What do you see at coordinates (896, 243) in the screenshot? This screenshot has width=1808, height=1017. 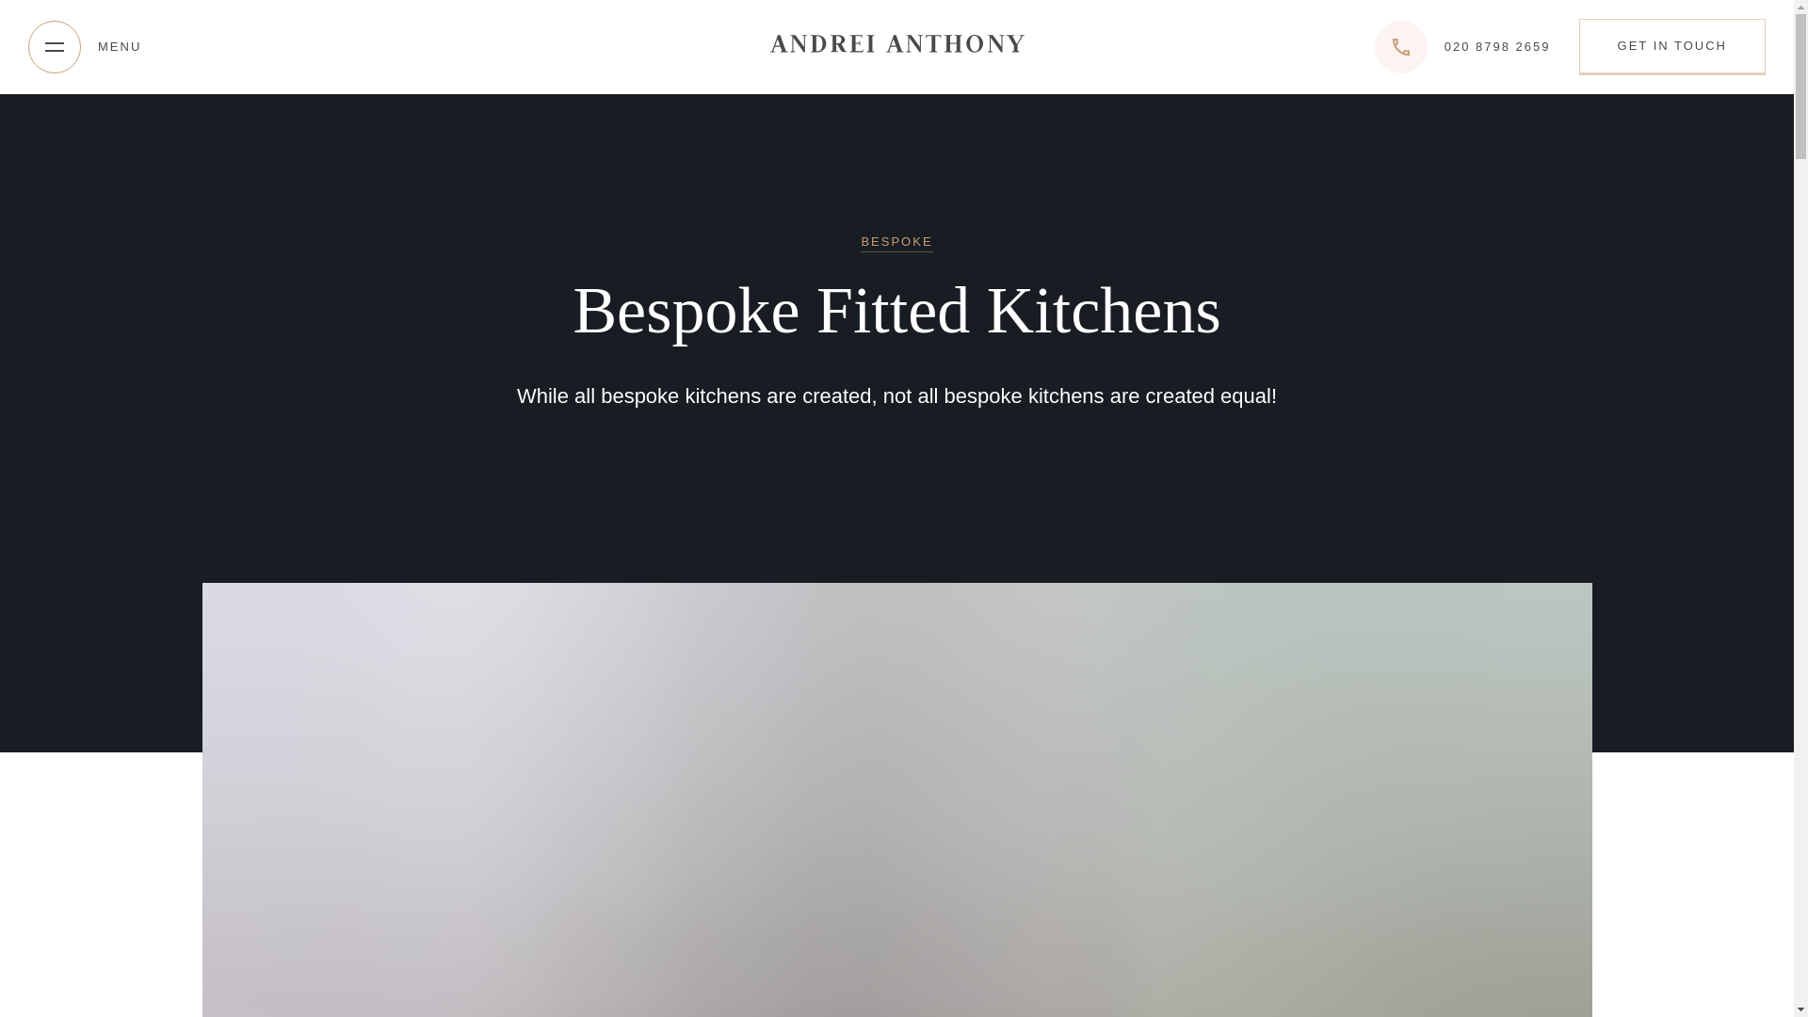 I see `BESPOKE` at bounding box center [896, 243].